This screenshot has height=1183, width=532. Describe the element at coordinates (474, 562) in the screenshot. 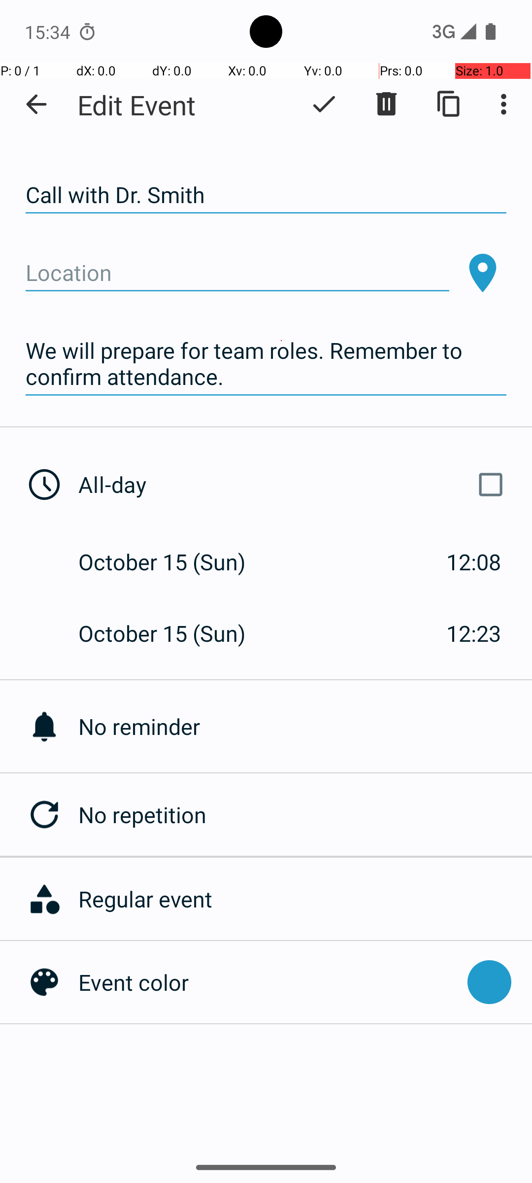

I see `12:08` at that location.